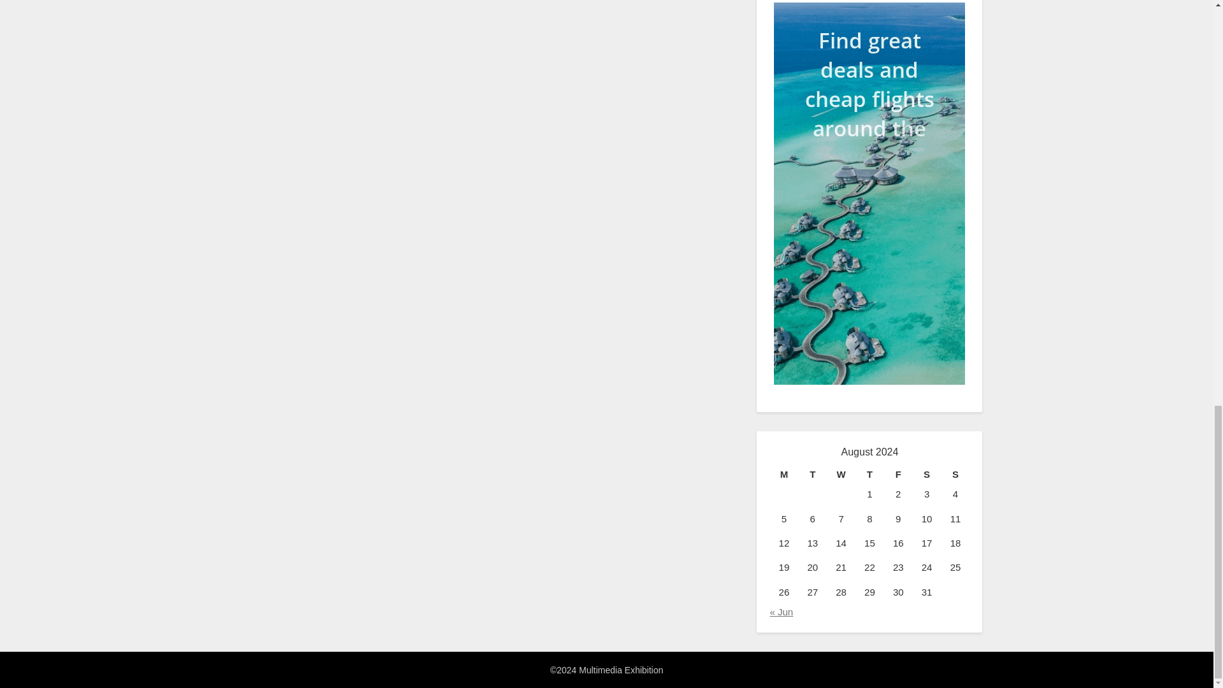  What do you see at coordinates (869, 475) in the screenshot?
I see `Thursday` at bounding box center [869, 475].